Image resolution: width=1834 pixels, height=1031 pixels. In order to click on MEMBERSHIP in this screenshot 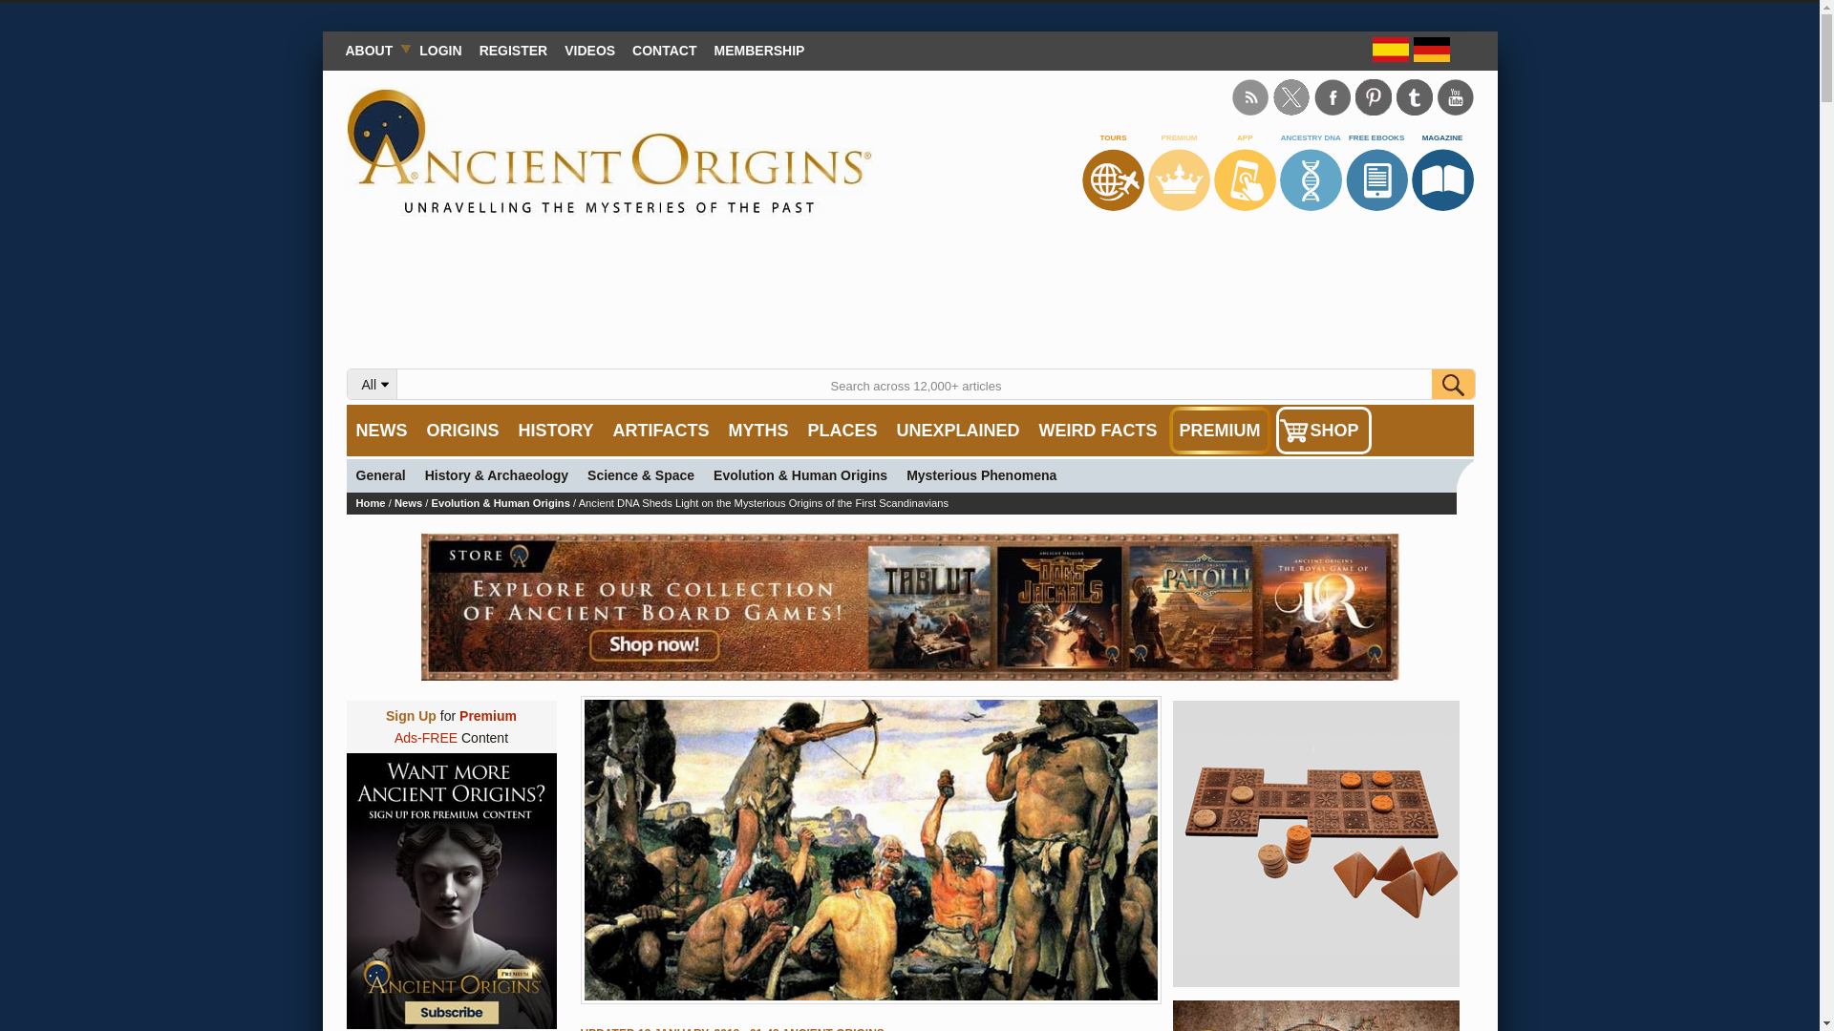, I will do `click(760, 50)`.